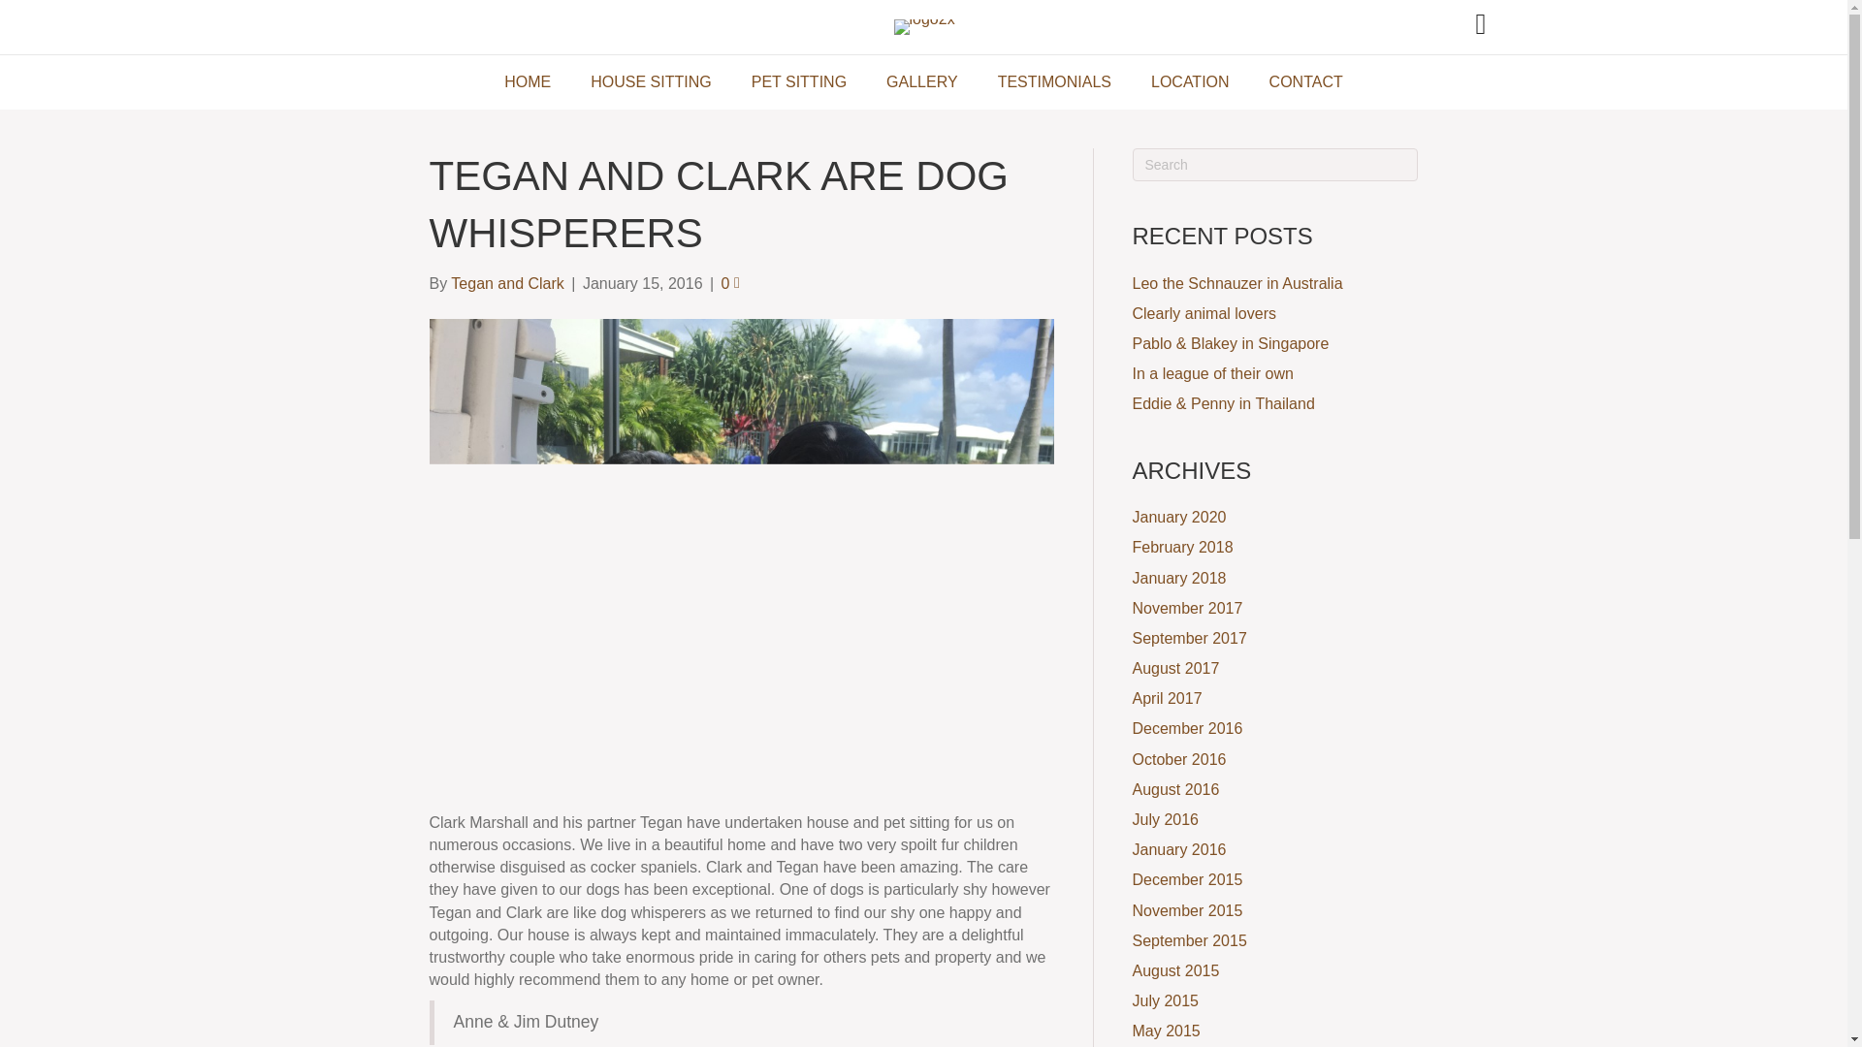  Describe the element at coordinates (1189, 638) in the screenshot. I see `September 2017` at that location.